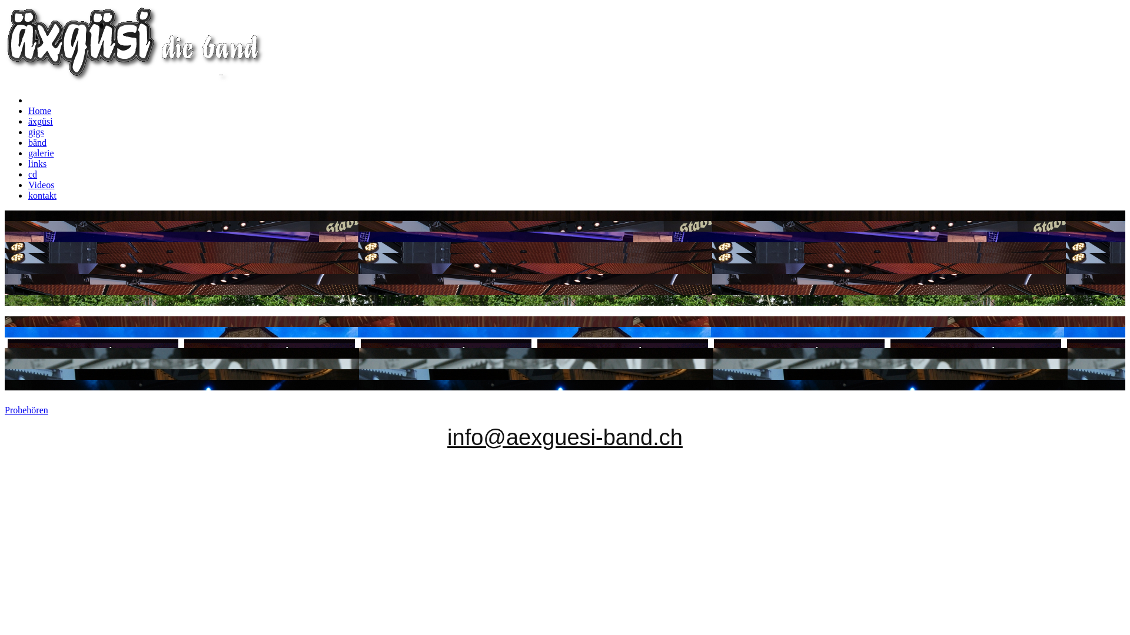 The width and height of the screenshot is (1130, 635). I want to click on Zur Startseite, so click(135, 80).